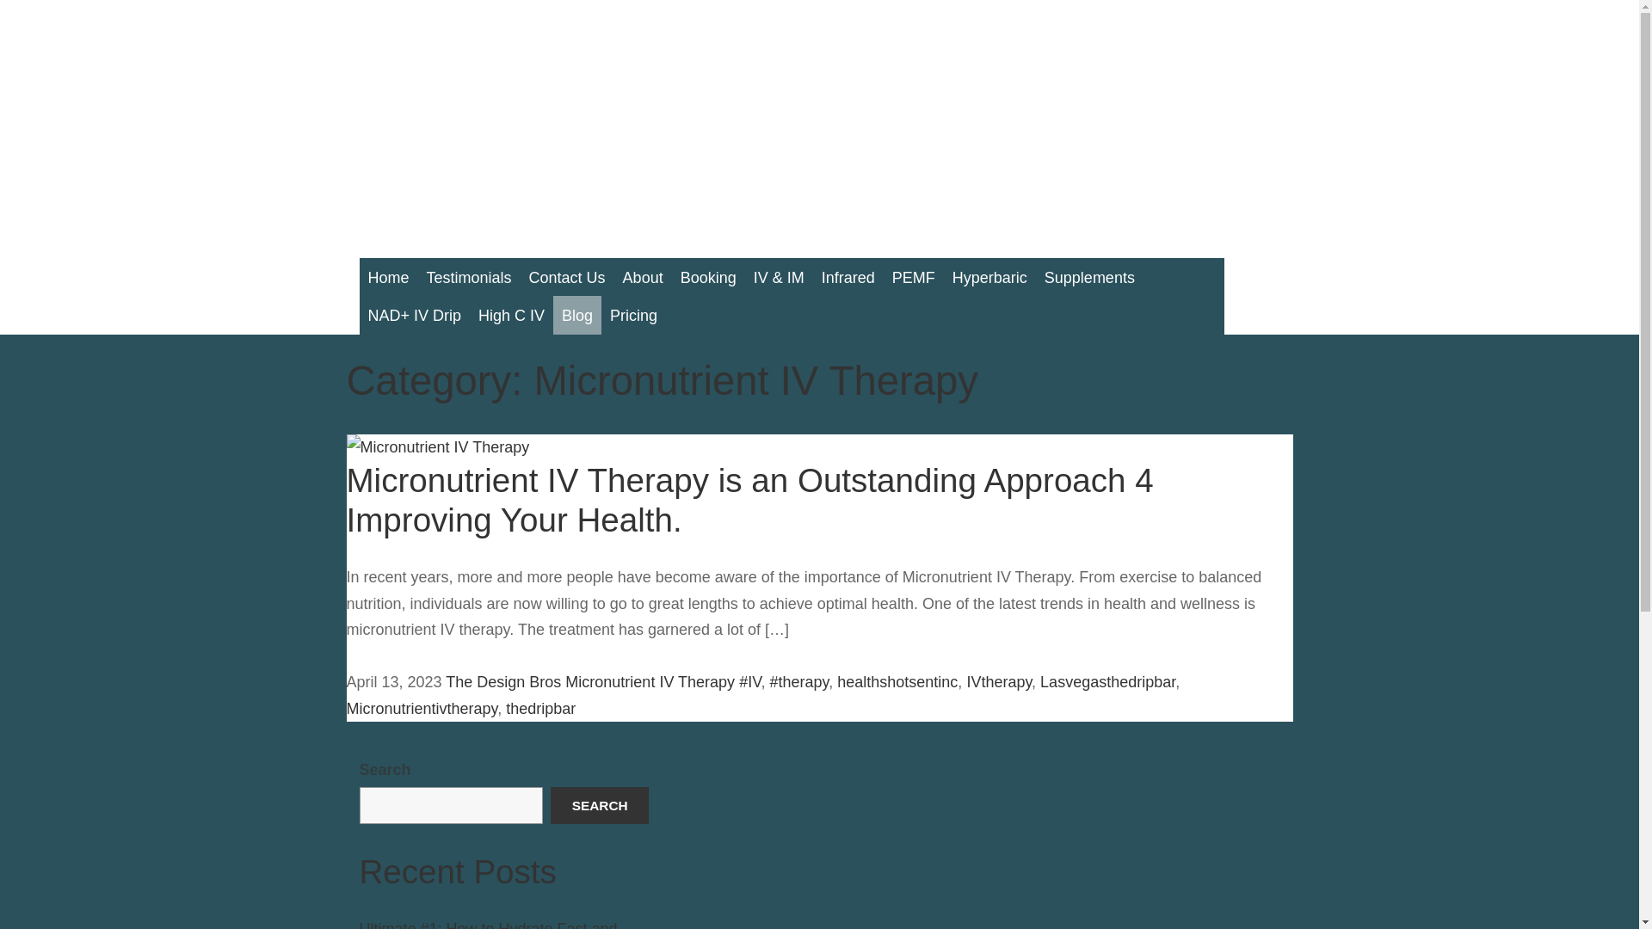 This screenshot has width=1652, height=929. Describe the element at coordinates (503, 682) in the screenshot. I see `The Design Bros` at that location.